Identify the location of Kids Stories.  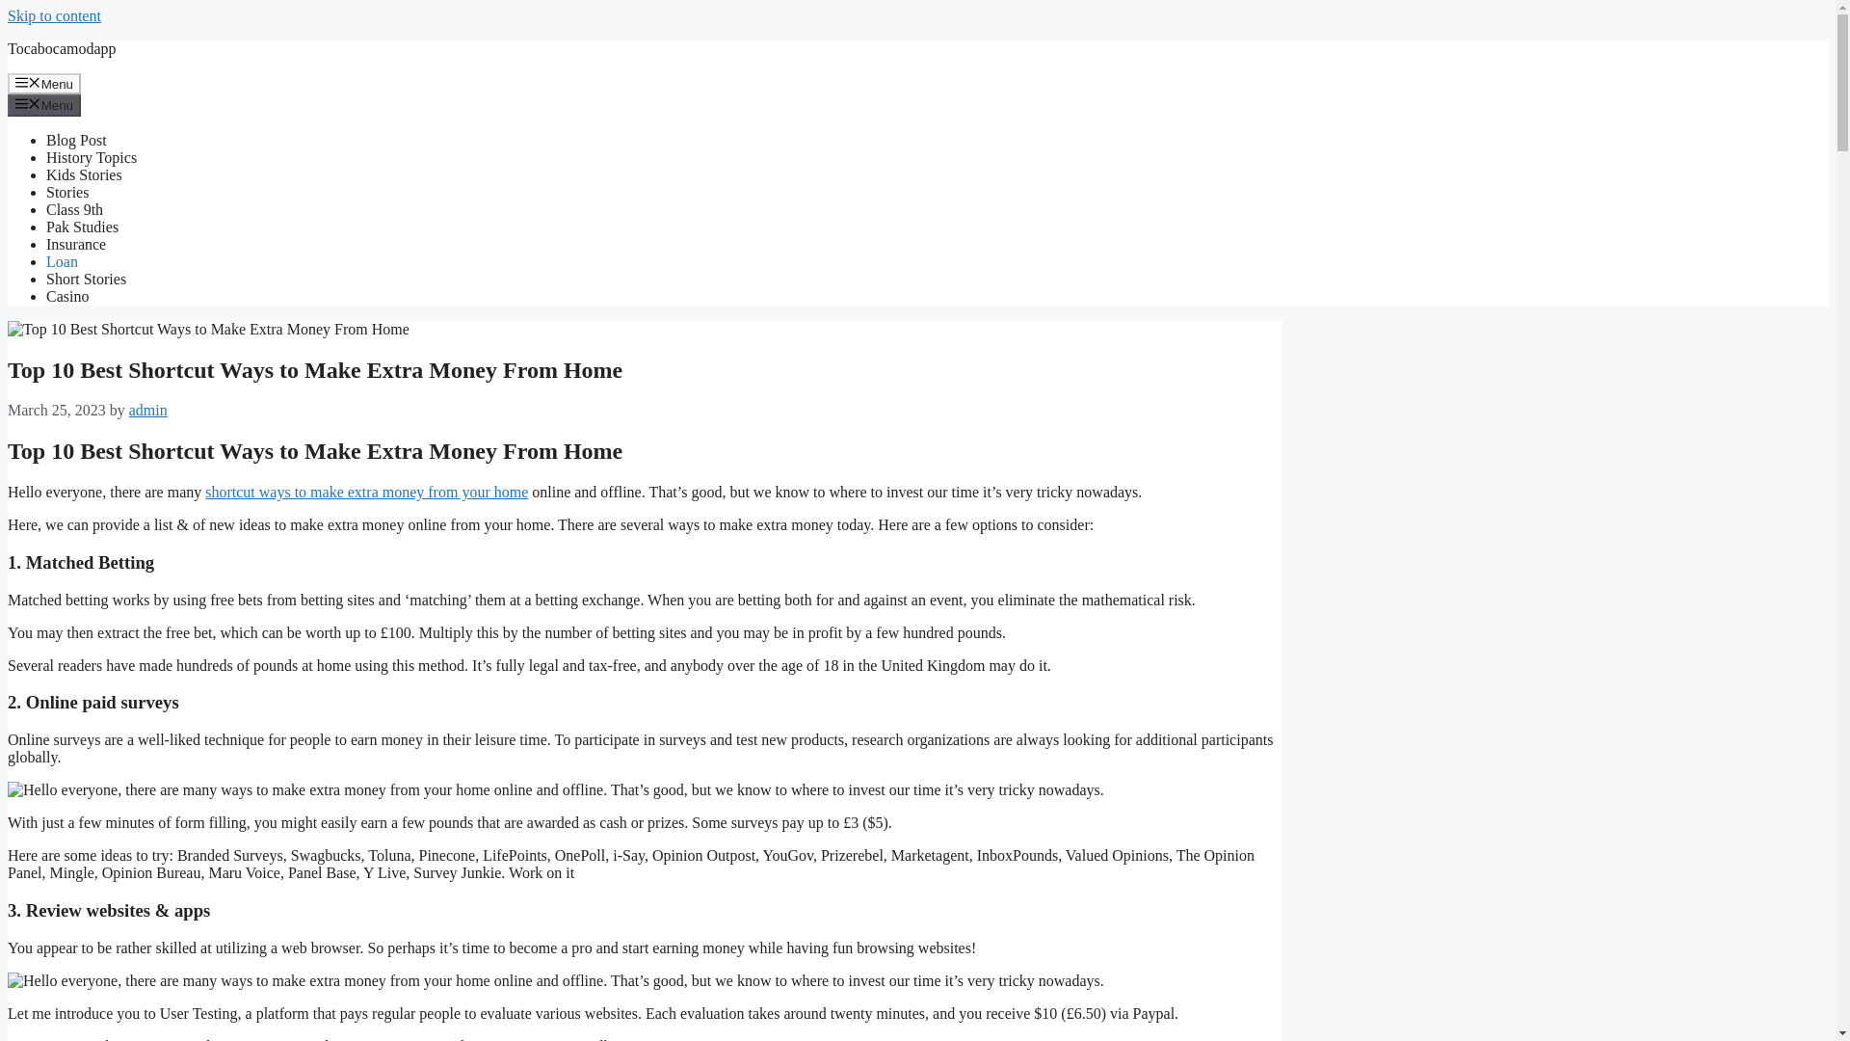
(84, 174).